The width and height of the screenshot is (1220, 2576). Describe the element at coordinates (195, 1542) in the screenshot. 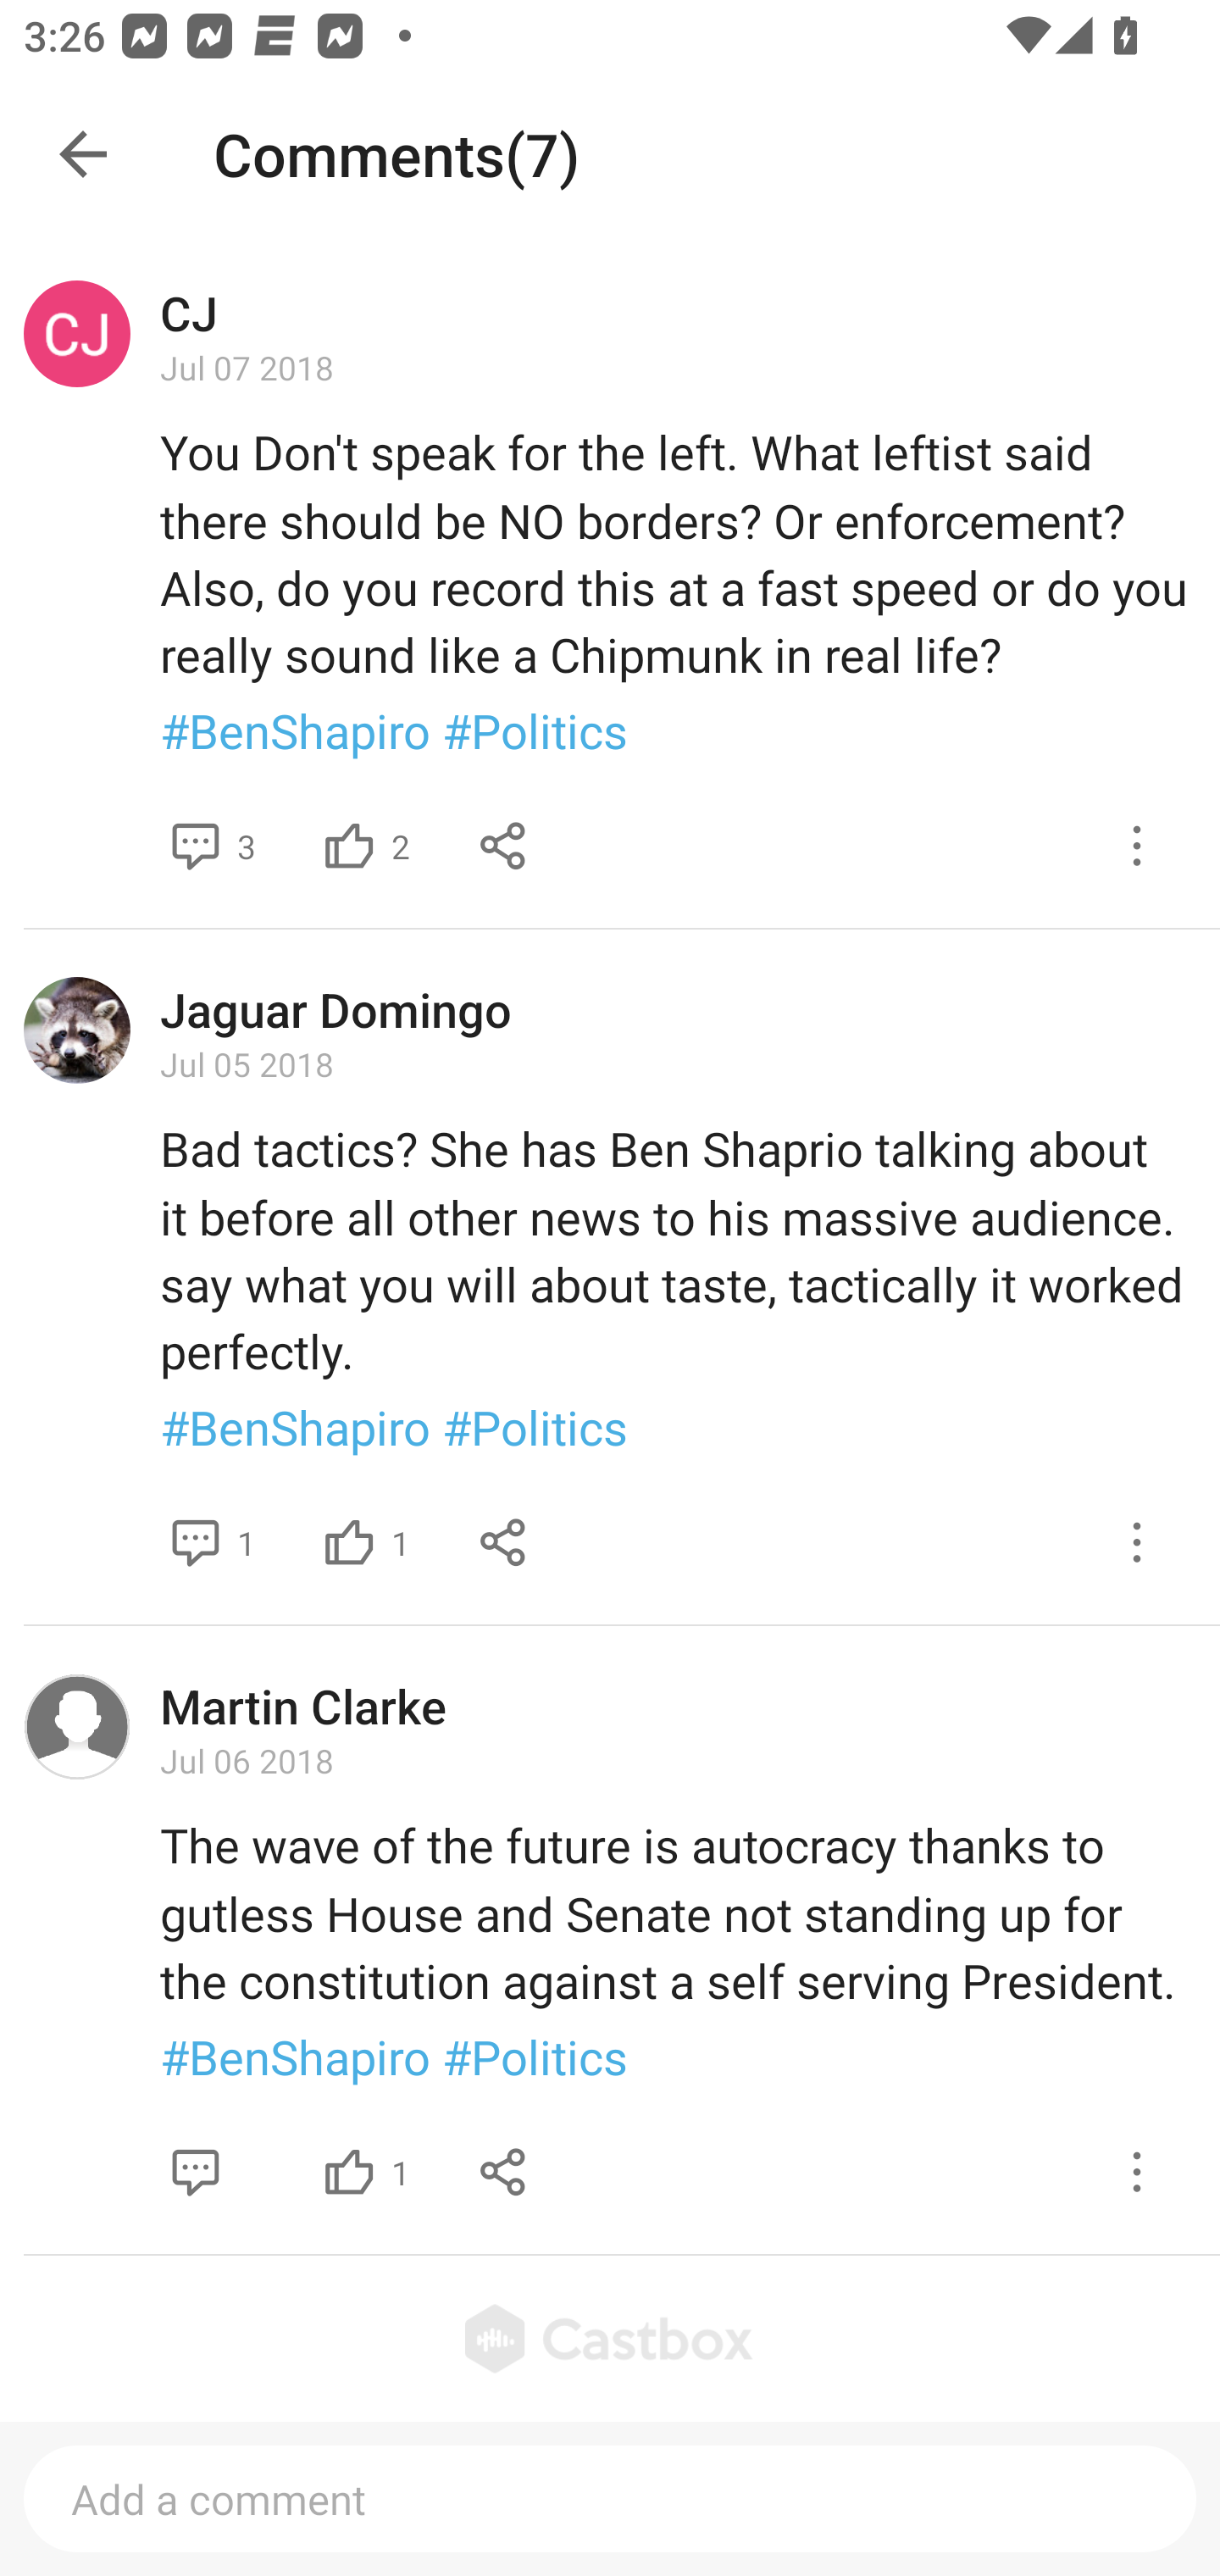

I see `` at that location.